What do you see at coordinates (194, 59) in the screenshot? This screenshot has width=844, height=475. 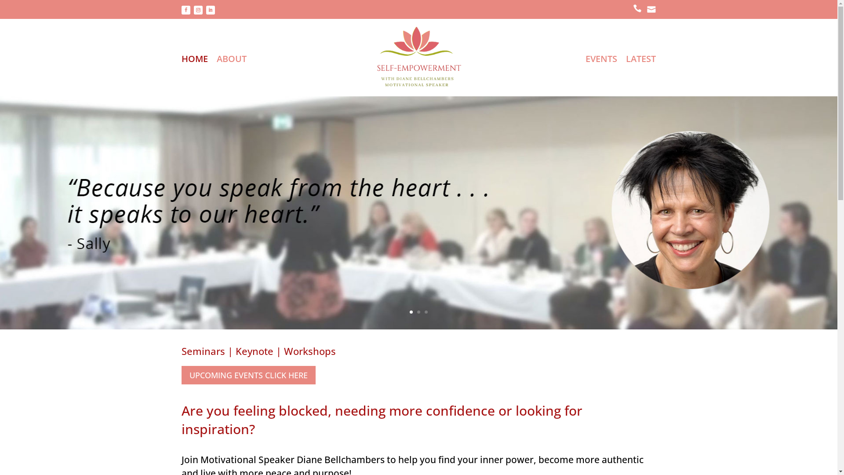 I see `HOME` at bounding box center [194, 59].